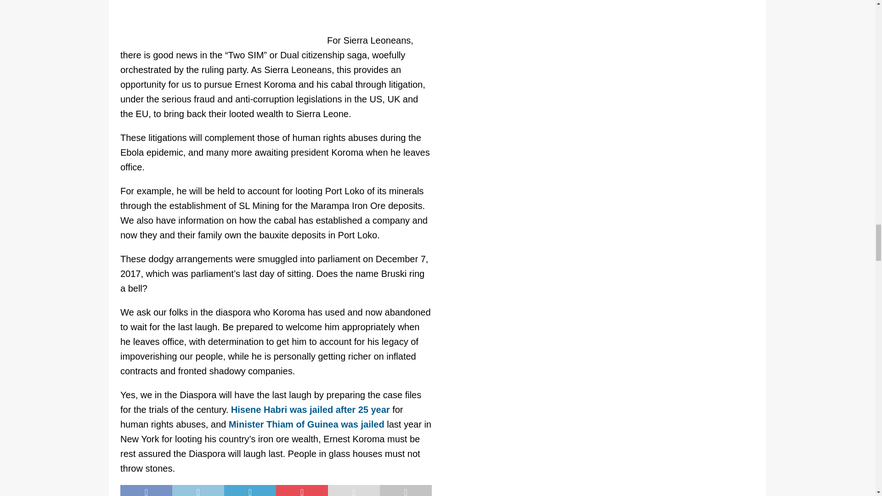 This screenshot has height=496, width=882. What do you see at coordinates (306, 424) in the screenshot?
I see `Minister Thiam of Guinea was jailed` at bounding box center [306, 424].